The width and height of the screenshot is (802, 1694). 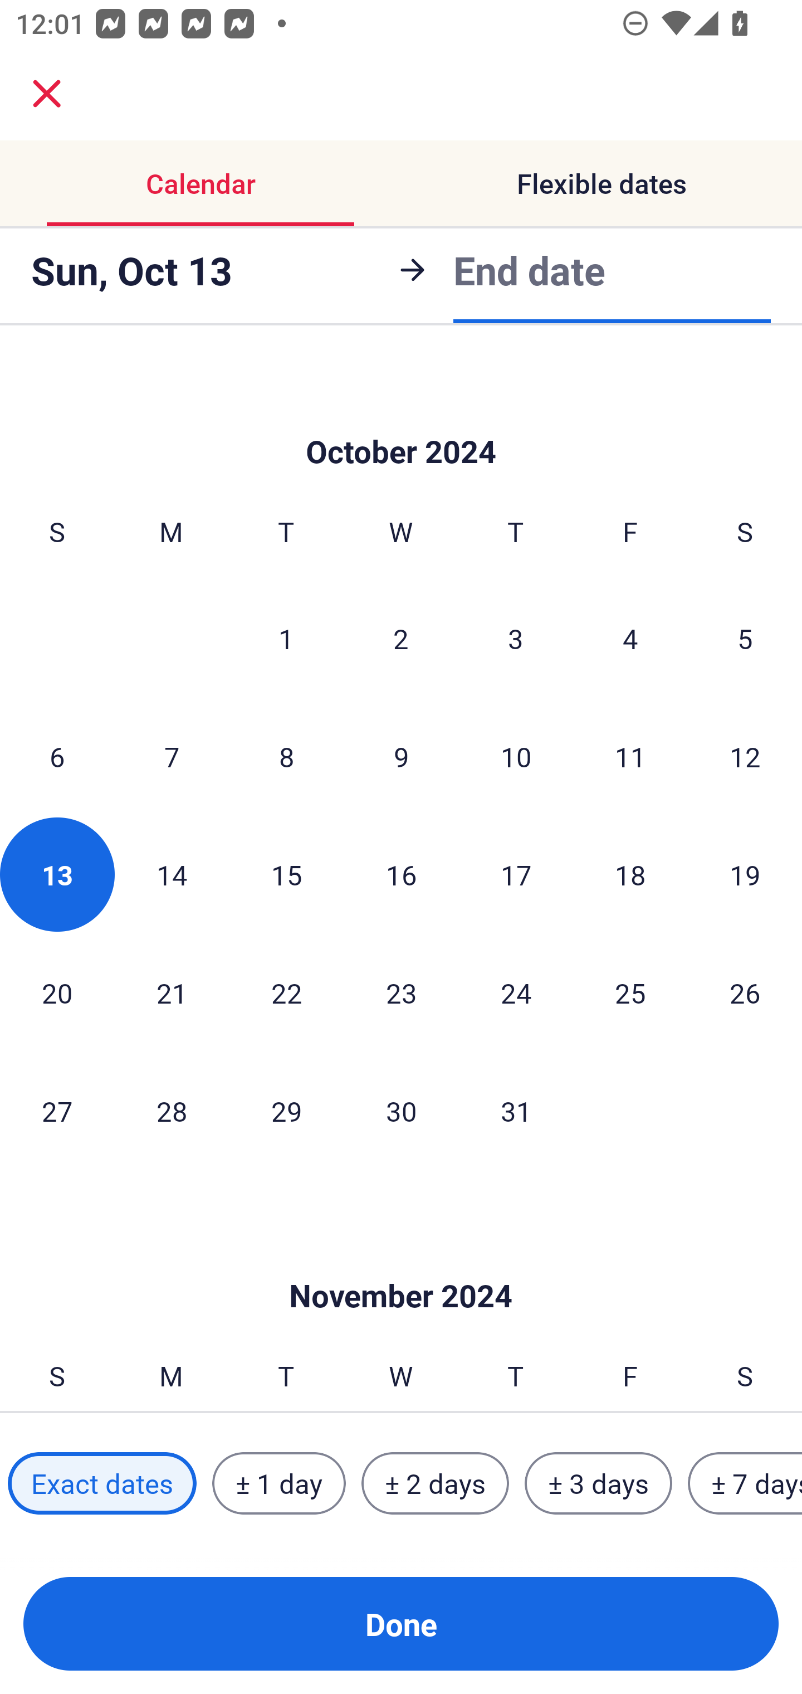 I want to click on 2 Wednesday, October 2, 2024, so click(x=401, y=639).